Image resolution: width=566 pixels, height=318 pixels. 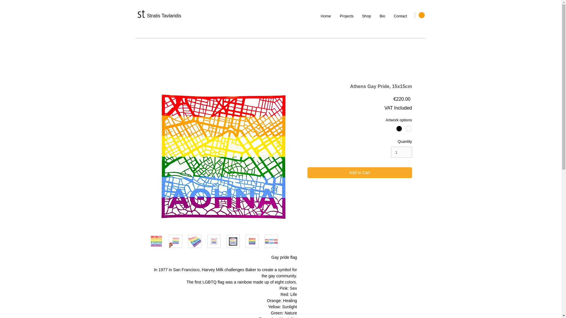 I want to click on Contact, so click(x=398, y=14).